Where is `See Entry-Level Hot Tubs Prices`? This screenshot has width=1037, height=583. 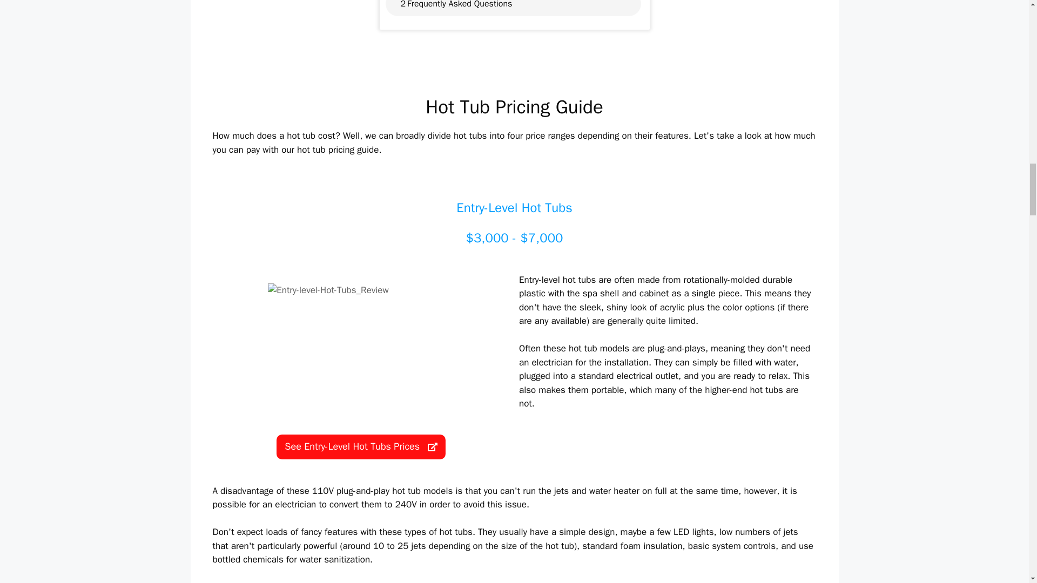 See Entry-Level Hot Tubs Prices is located at coordinates (361, 447).